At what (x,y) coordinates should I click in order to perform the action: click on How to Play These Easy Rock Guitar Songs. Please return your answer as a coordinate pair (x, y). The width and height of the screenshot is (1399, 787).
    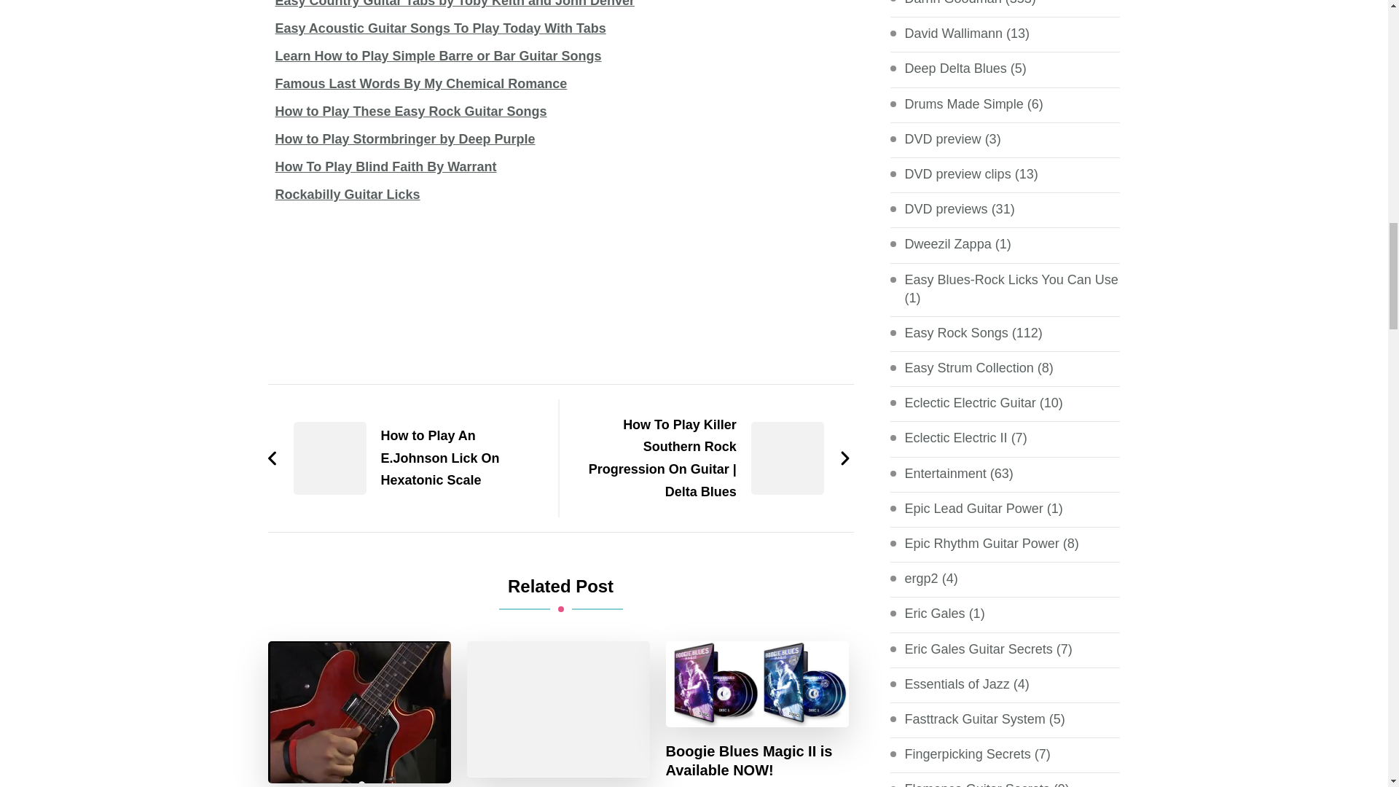
    Looking at the image, I should click on (411, 111).